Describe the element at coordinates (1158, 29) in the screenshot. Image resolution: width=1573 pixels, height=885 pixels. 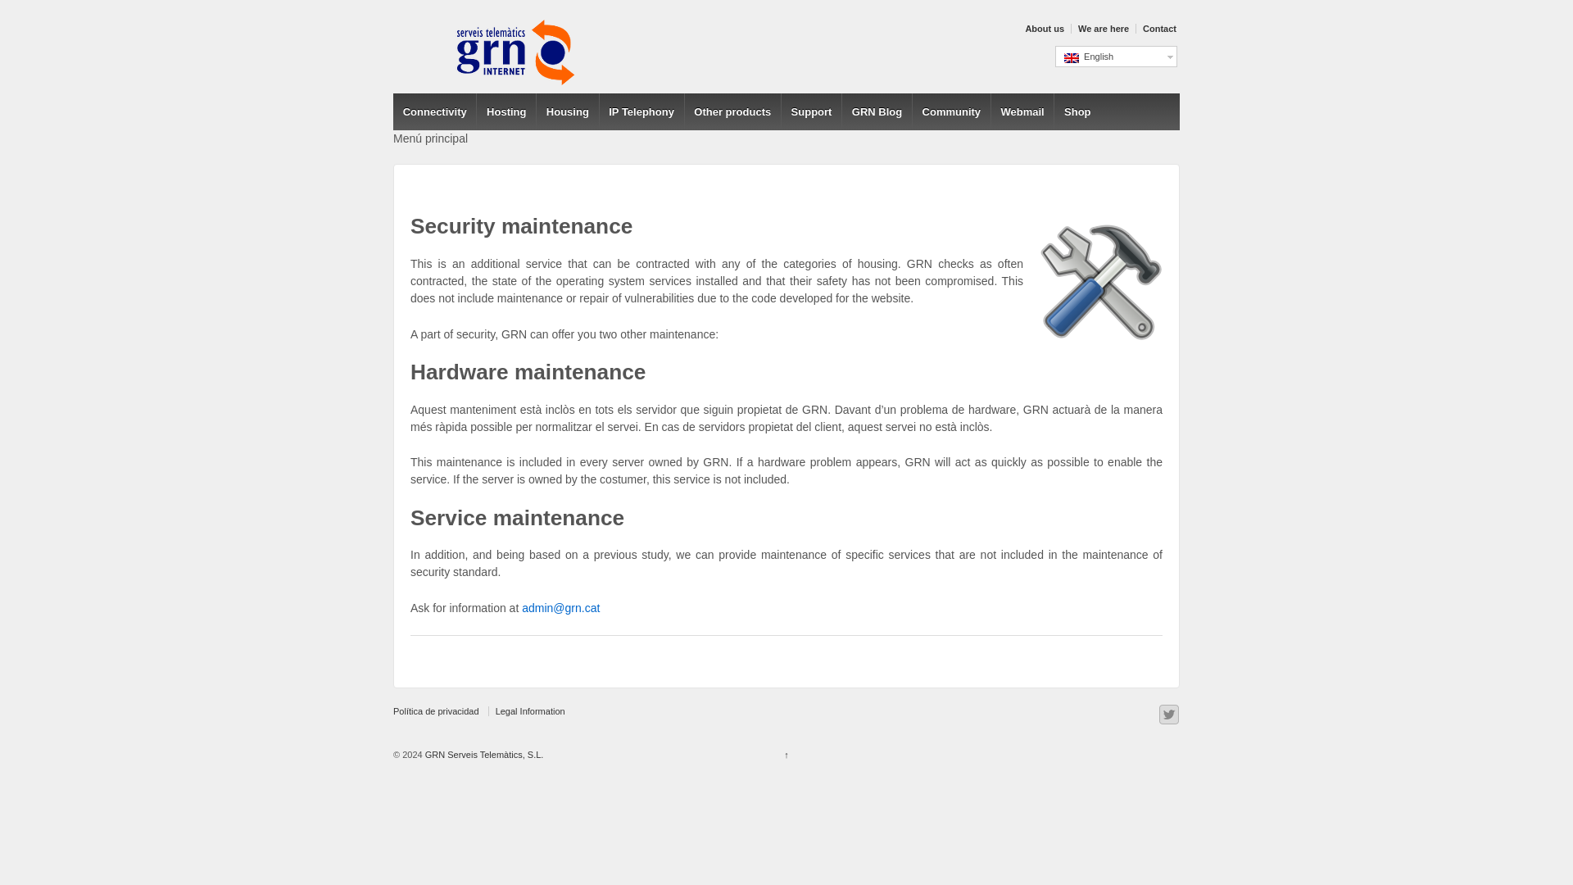
I see `Contact` at that location.